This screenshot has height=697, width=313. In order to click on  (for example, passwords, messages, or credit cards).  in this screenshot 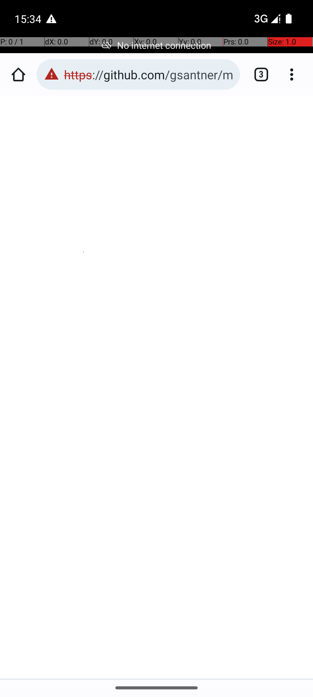, I will do `click(156, 314)`.